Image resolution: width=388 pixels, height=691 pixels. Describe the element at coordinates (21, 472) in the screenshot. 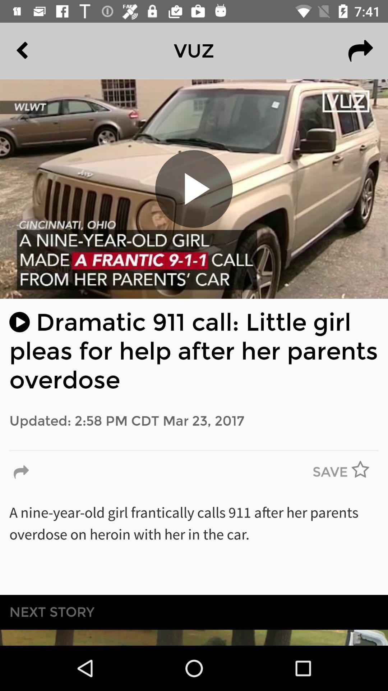

I see `select item to the left of save` at that location.